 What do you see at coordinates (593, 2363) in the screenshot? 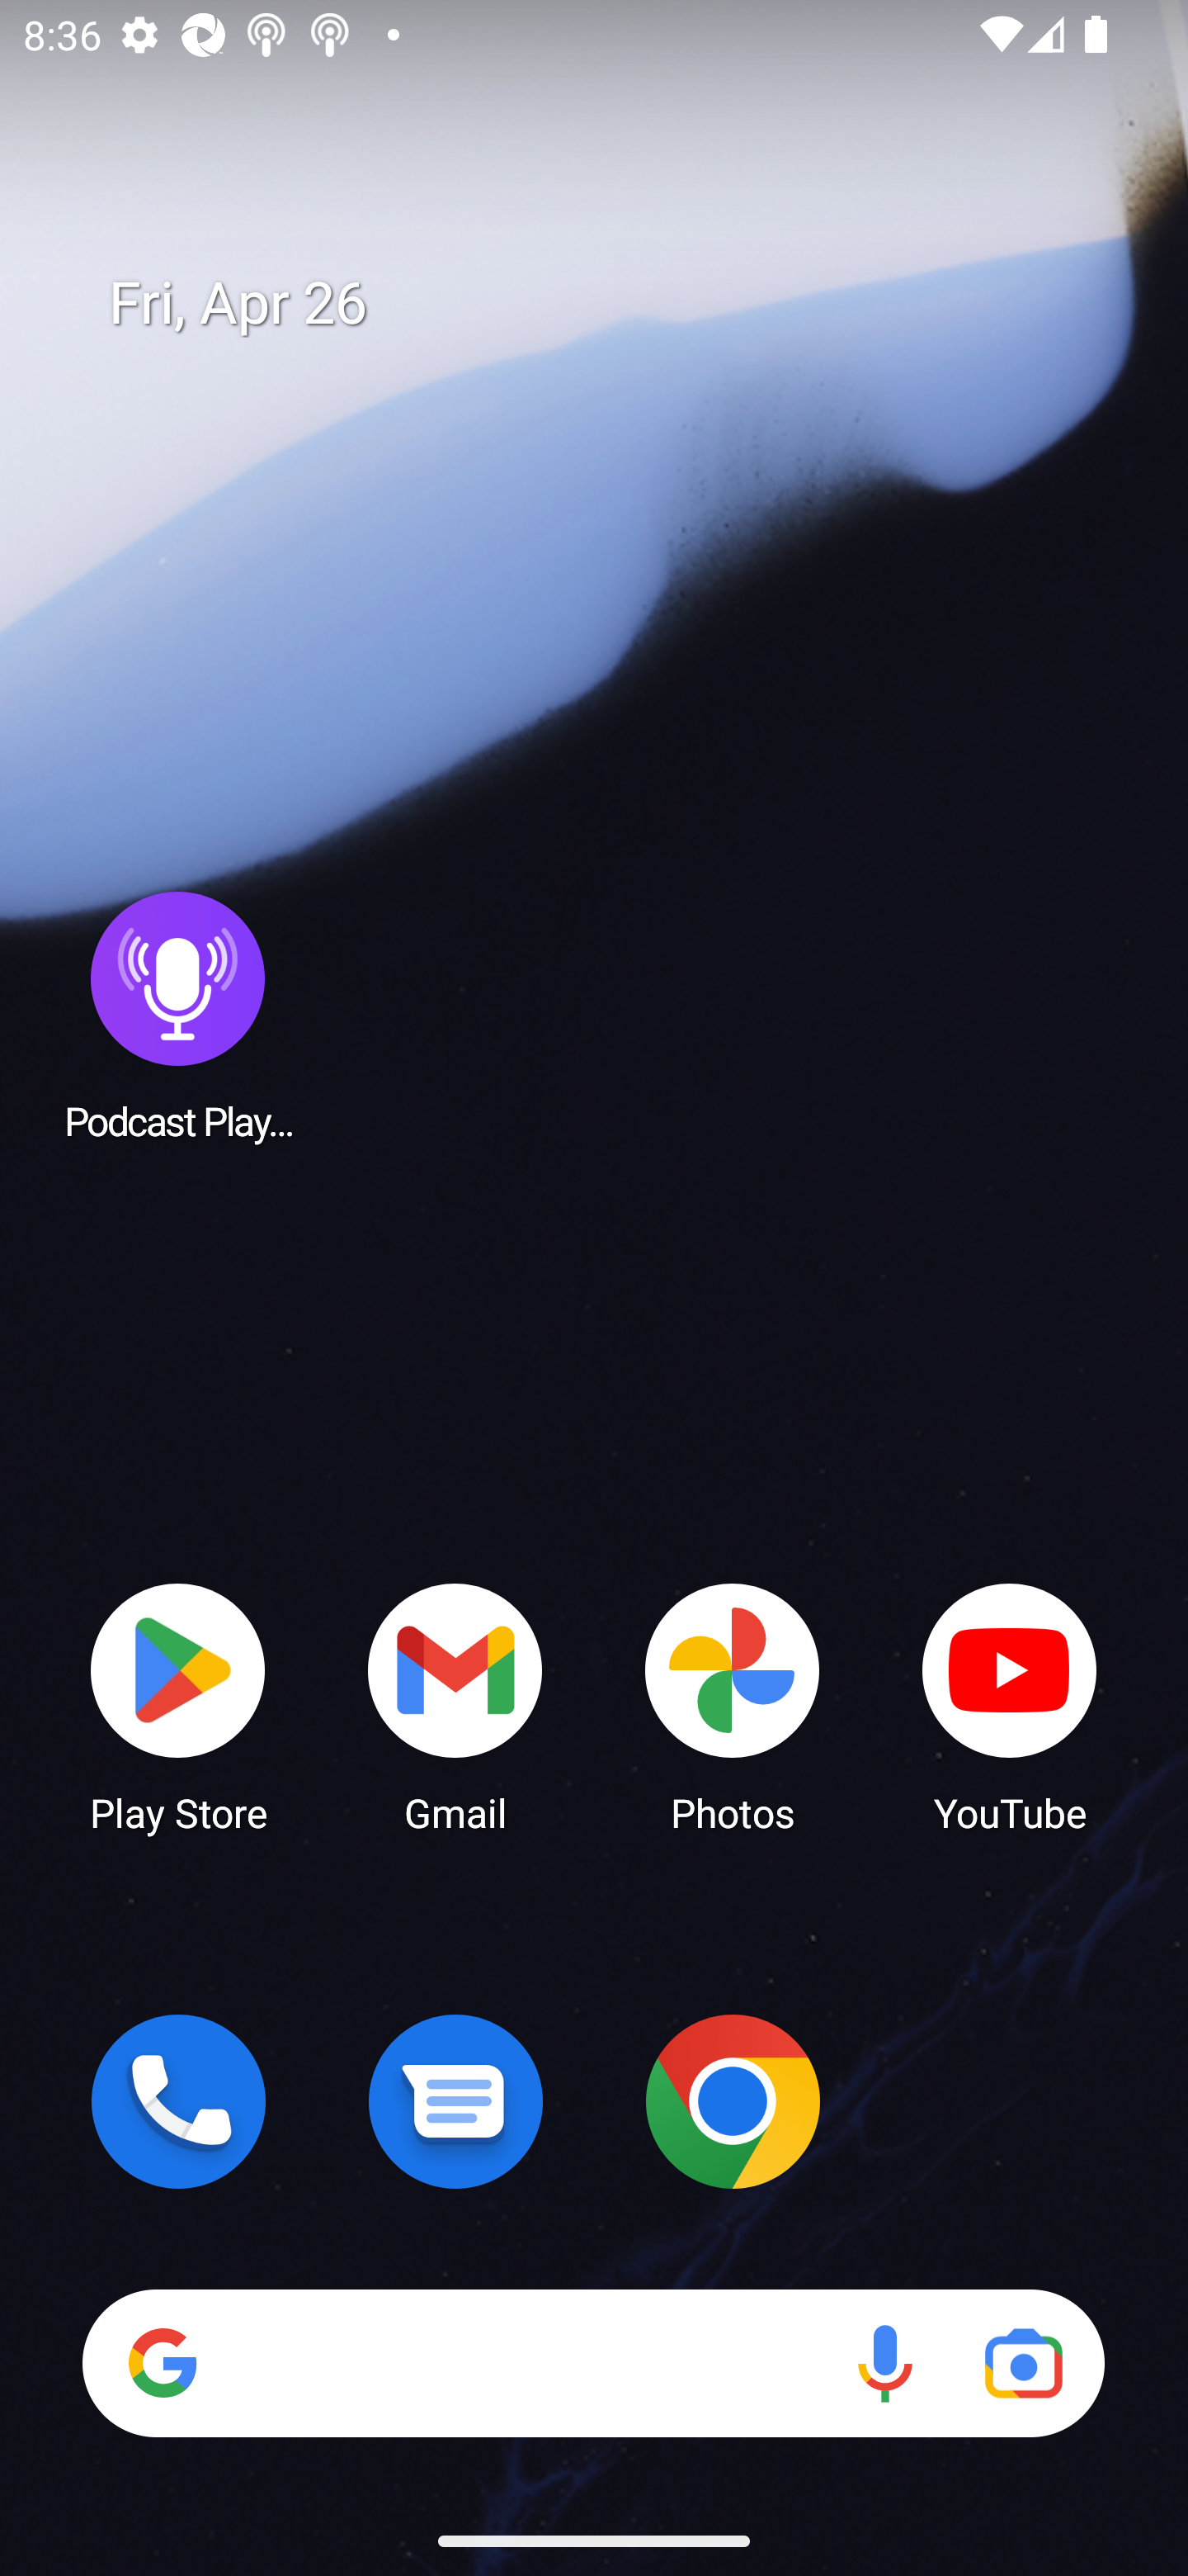
I see `Search Voice search Google Lens` at bounding box center [593, 2363].